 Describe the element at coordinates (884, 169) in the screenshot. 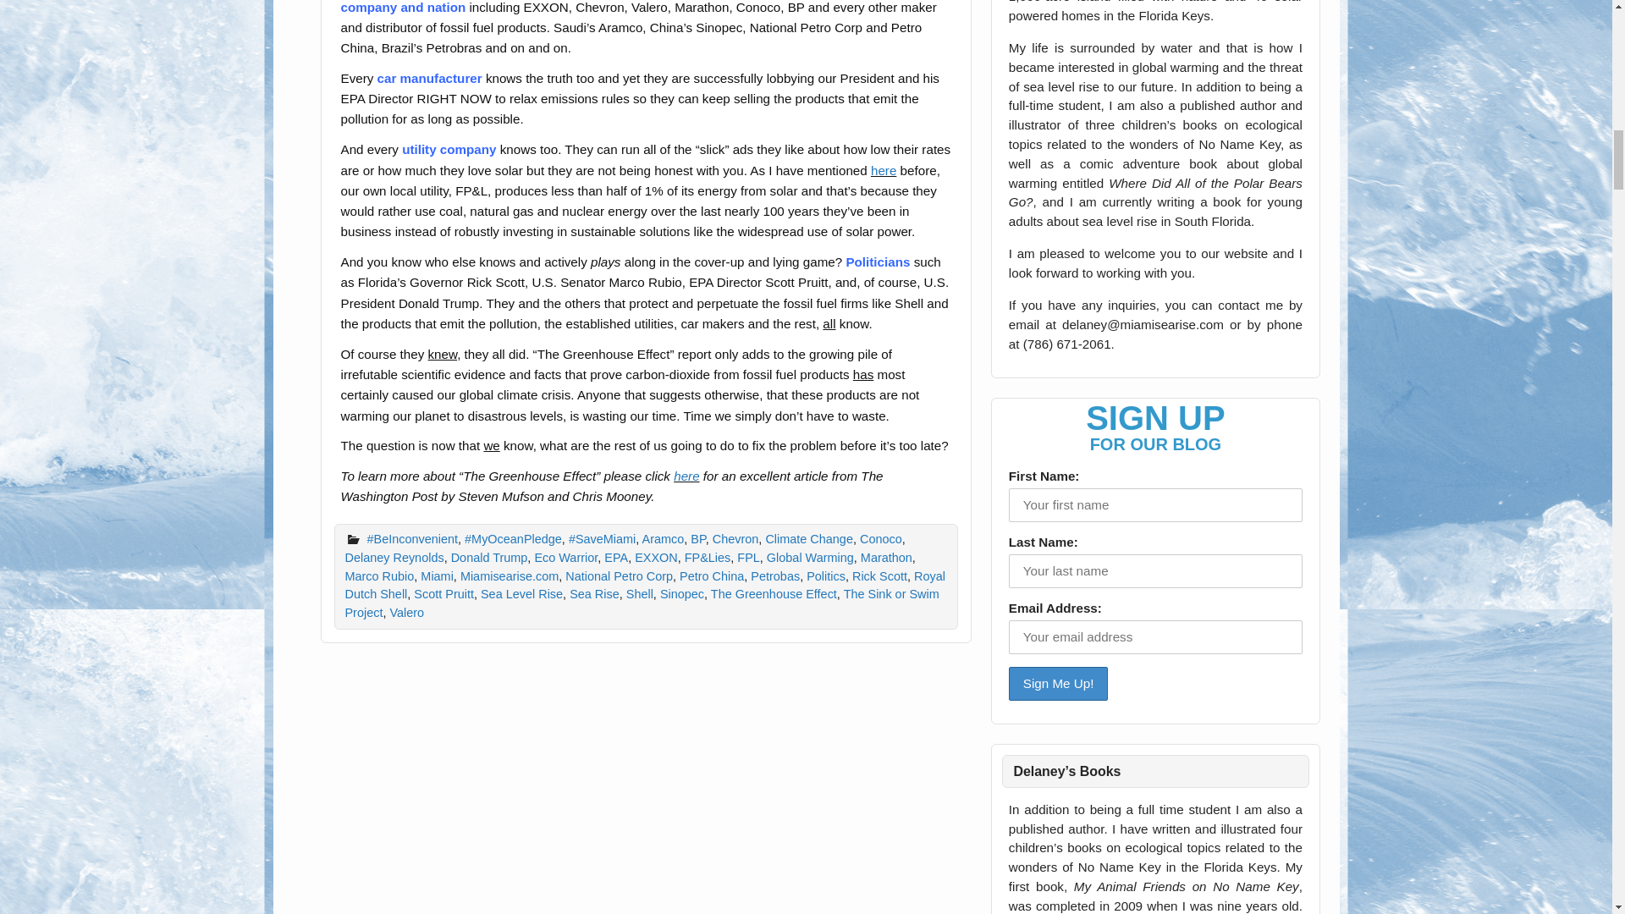

I see `here` at that location.